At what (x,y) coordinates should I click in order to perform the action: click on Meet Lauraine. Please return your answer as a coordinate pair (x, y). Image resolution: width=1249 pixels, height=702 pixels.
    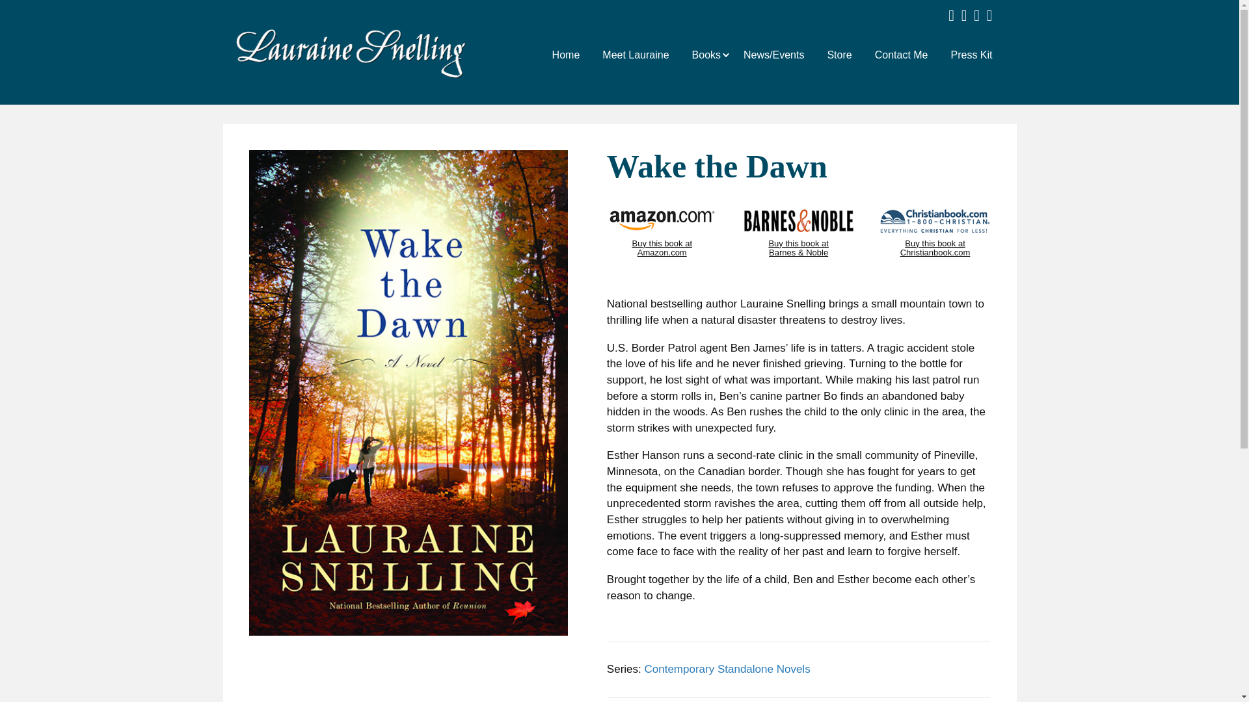
    Looking at the image, I should click on (635, 53).